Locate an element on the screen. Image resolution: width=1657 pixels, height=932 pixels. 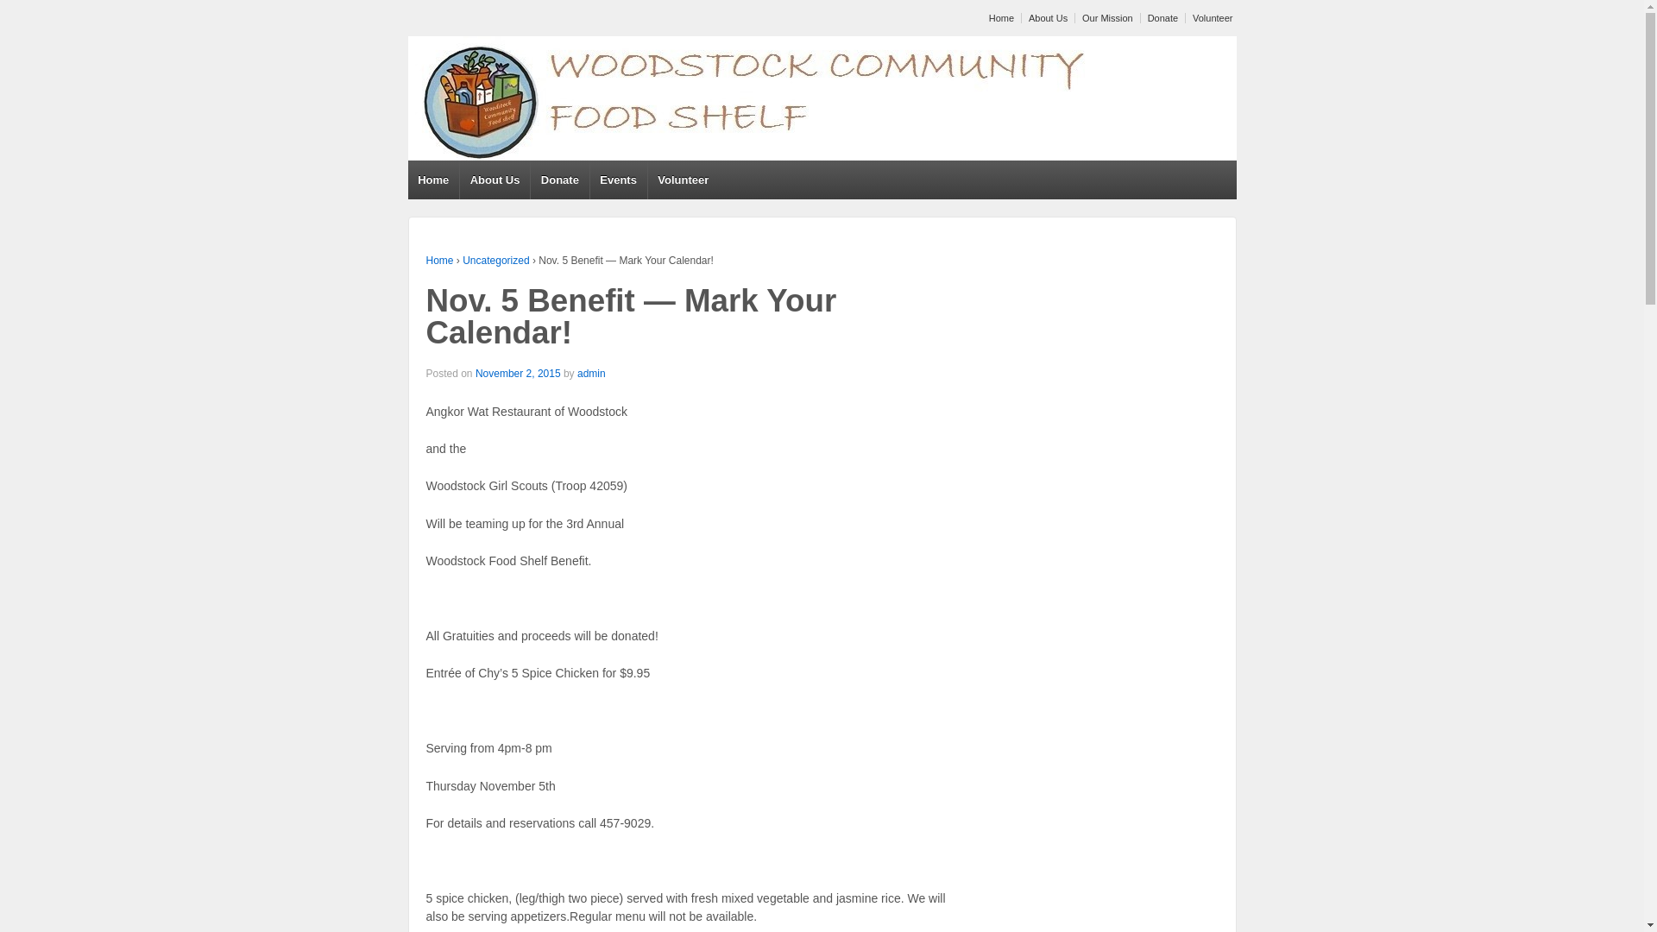
12:20 am is located at coordinates (518, 373).